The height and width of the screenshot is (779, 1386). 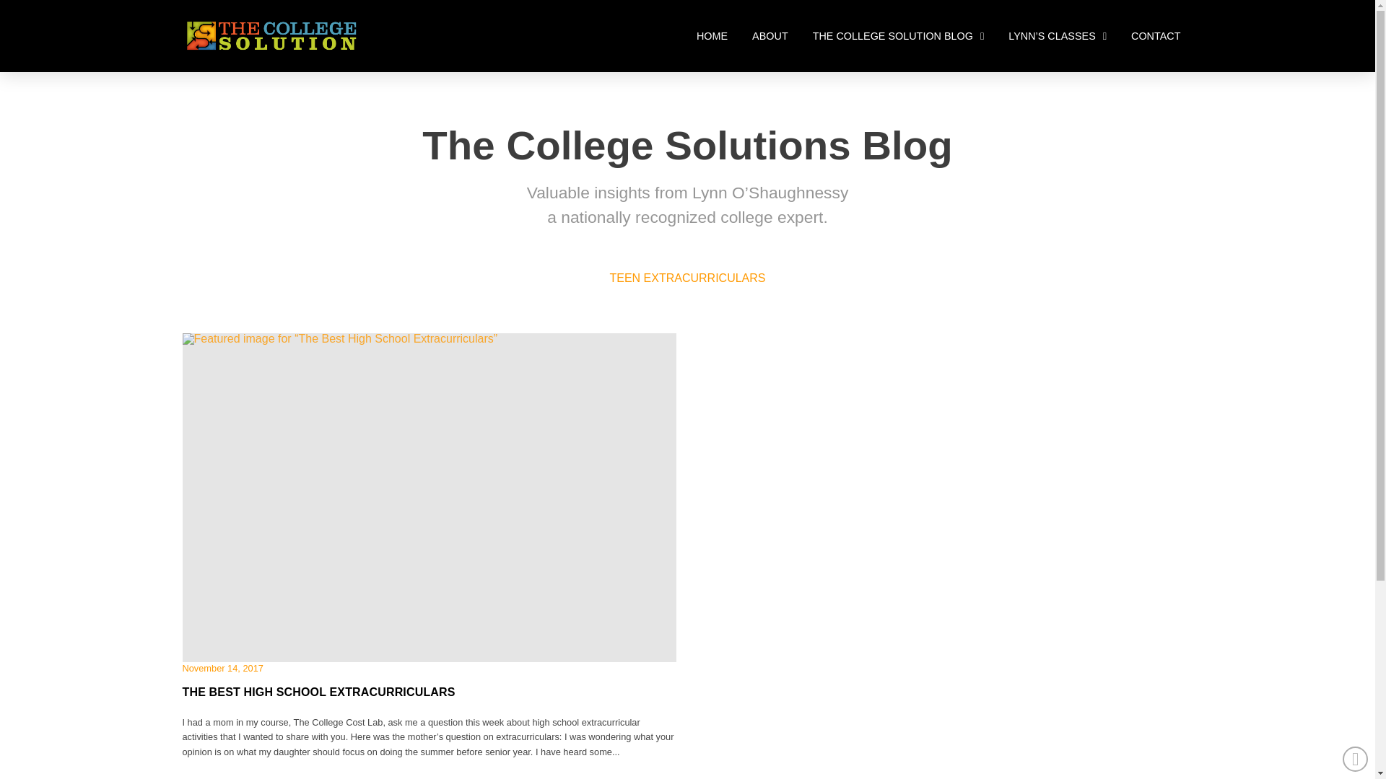 What do you see at coordinates (712, 36) in the screenshot?
I see `HOME` at bounding box center [712, 36].